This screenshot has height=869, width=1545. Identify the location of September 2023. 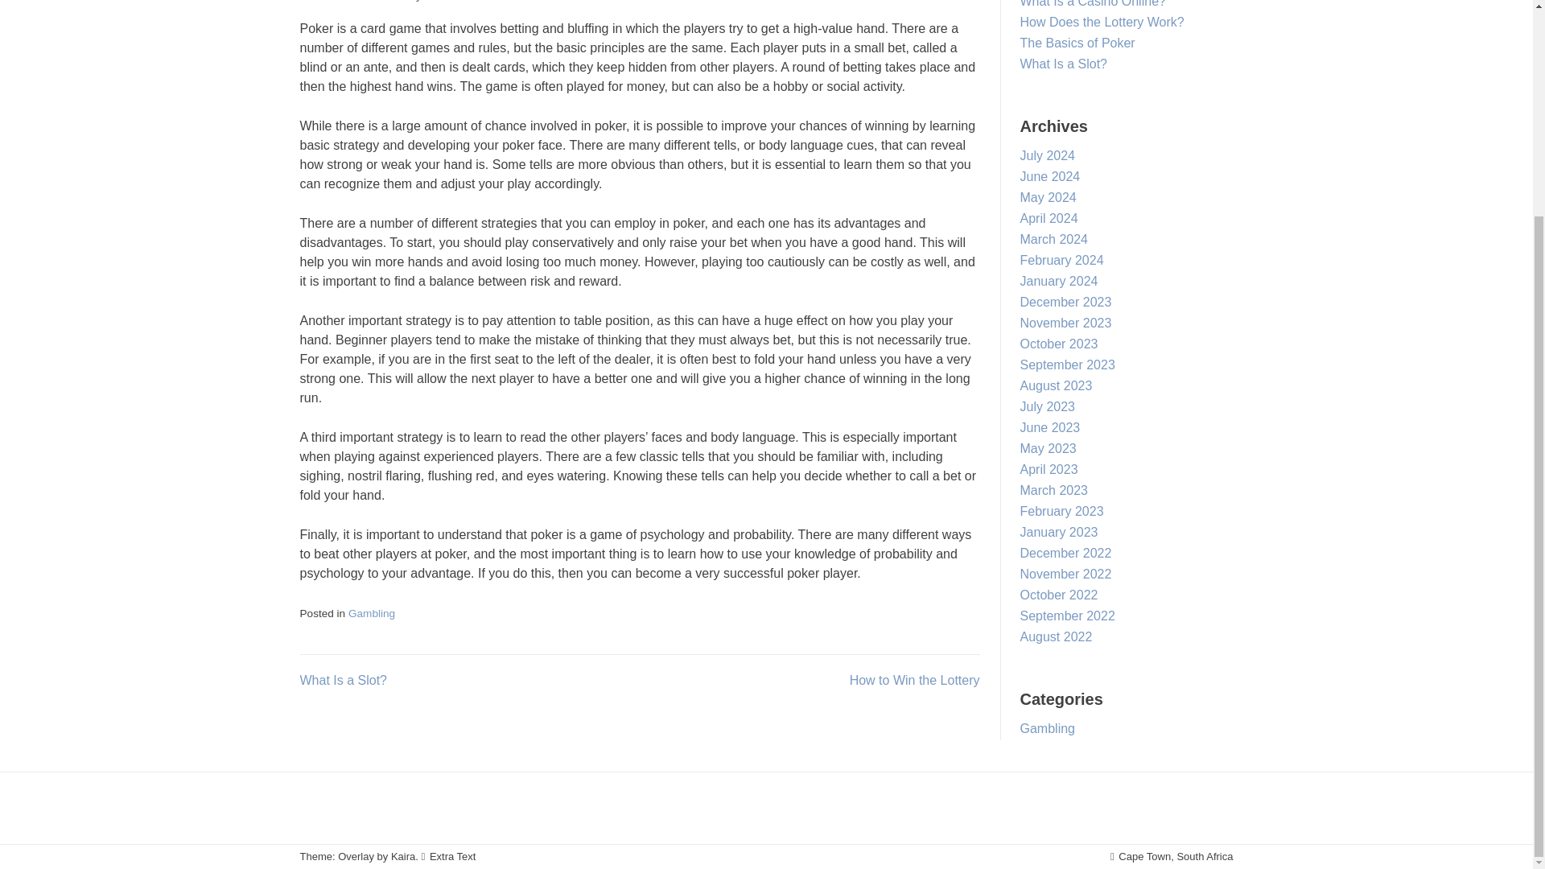
(1067, 364).